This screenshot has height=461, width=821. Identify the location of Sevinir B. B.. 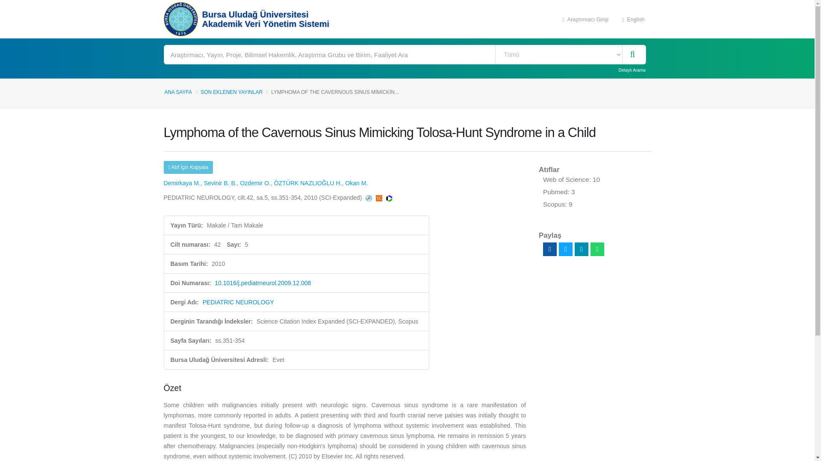
(220, 183).